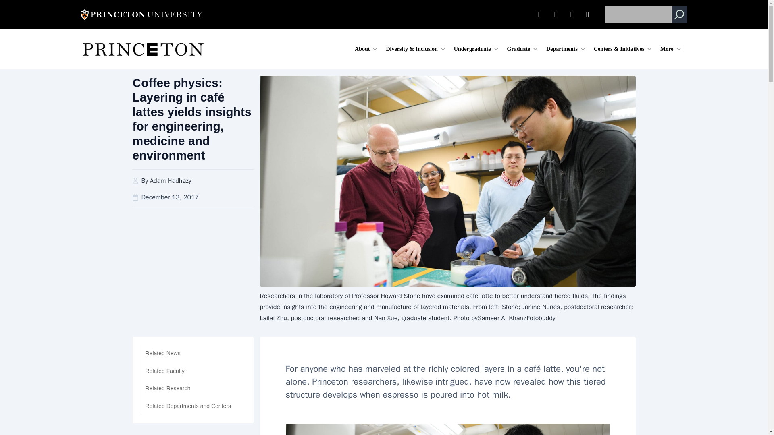 The height and width of the screenshot is (435, 774). I want to click on Undergraduate, so click(476, 49).